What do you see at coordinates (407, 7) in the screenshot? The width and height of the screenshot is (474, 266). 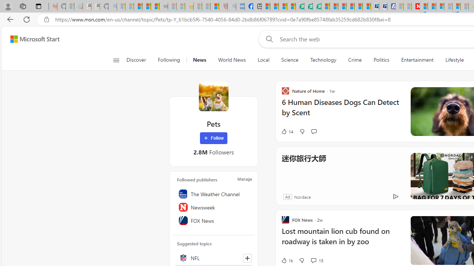 I see `Microsoft Start - Sleeping` at bounding box center [407, 7].